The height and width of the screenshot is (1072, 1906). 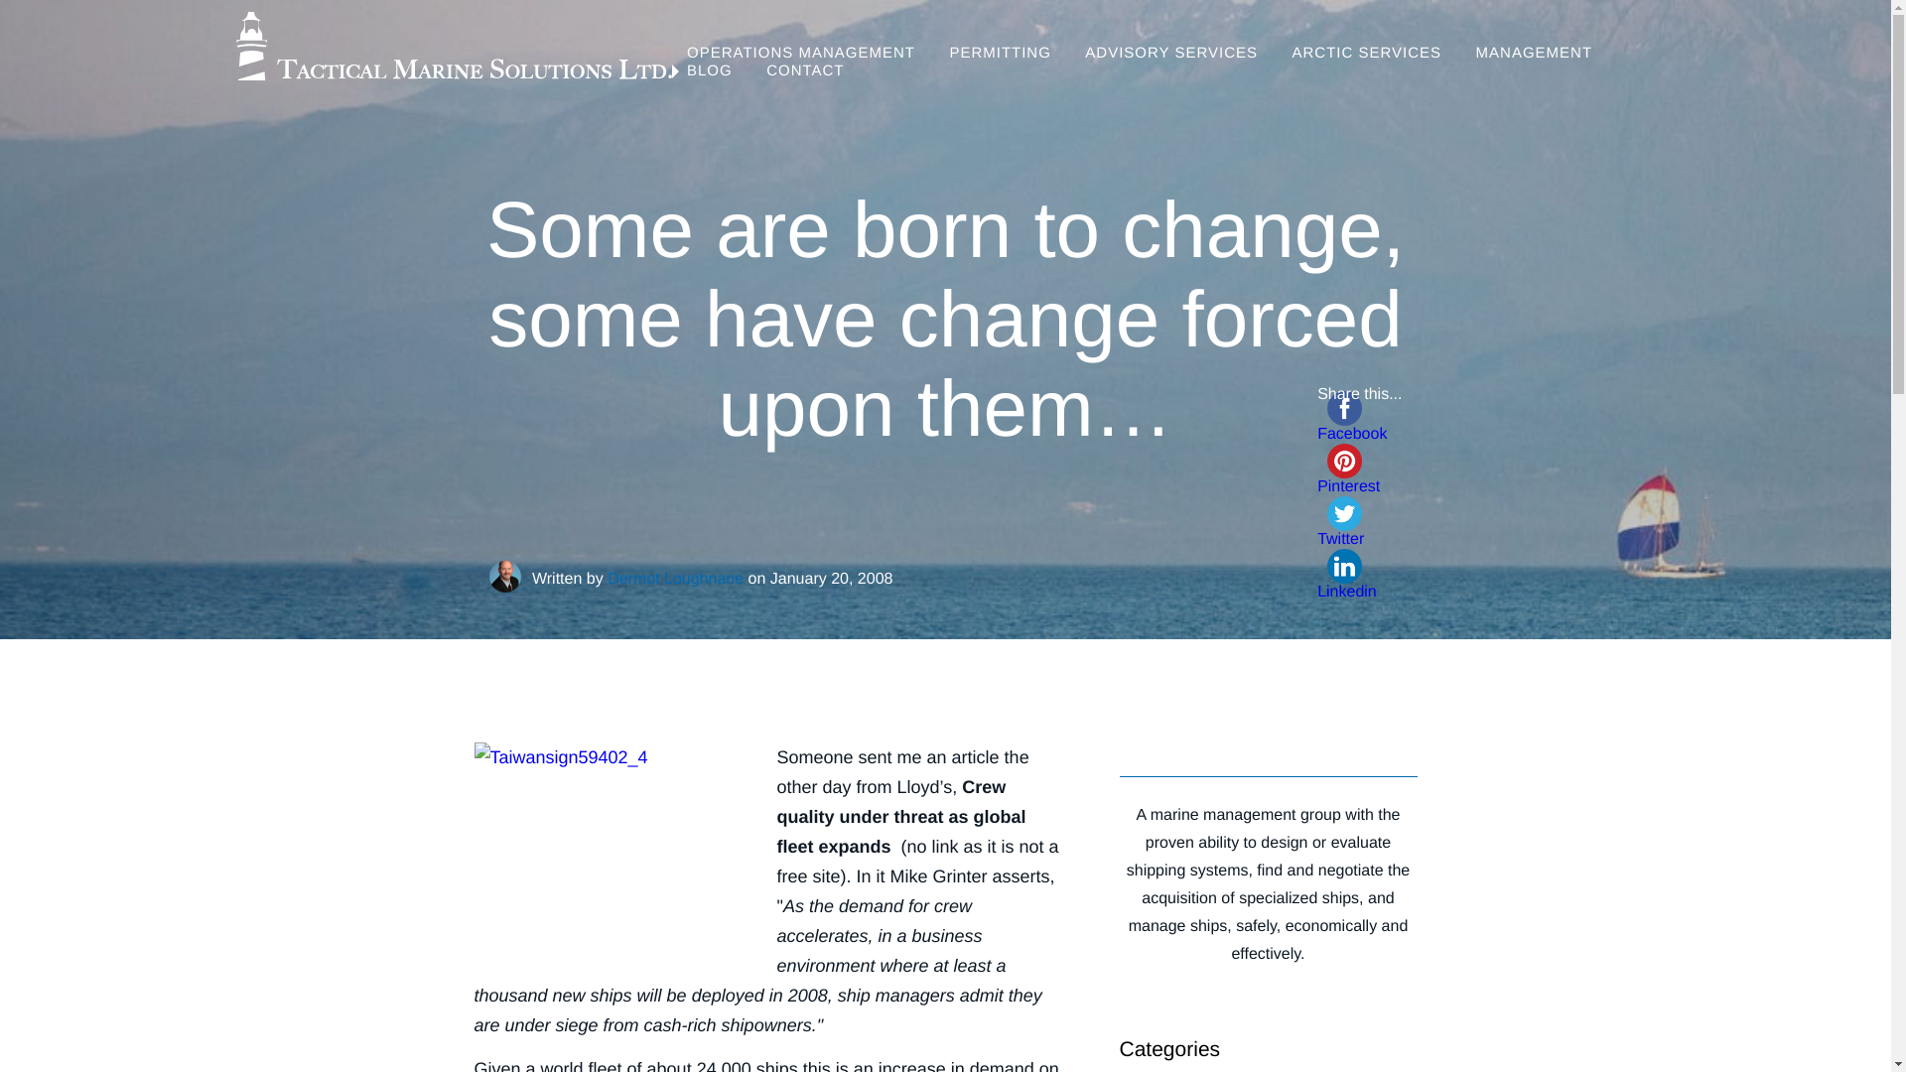 I want to click on PERMITTING, so click(x=999, y=53).